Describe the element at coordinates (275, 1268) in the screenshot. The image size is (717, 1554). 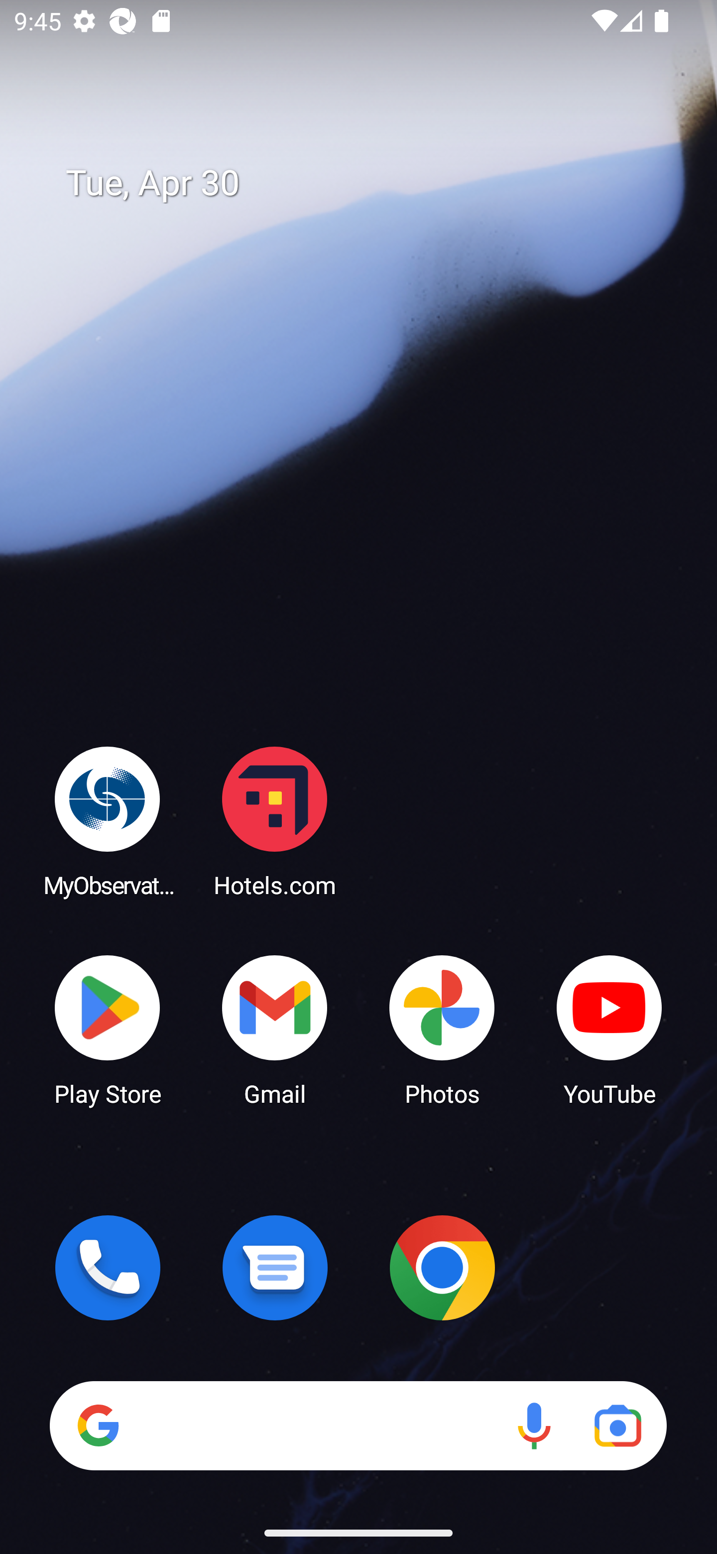
I see `Messages` at that location.